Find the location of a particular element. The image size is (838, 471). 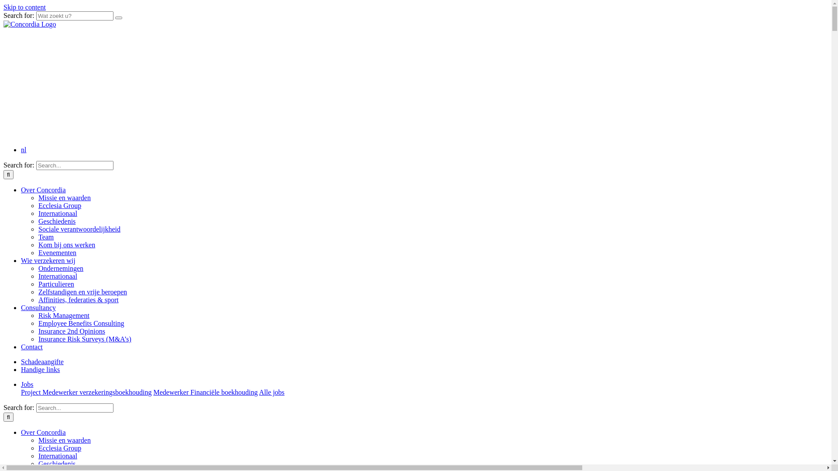

Geschiedenis is located at coordinates (57, 222).